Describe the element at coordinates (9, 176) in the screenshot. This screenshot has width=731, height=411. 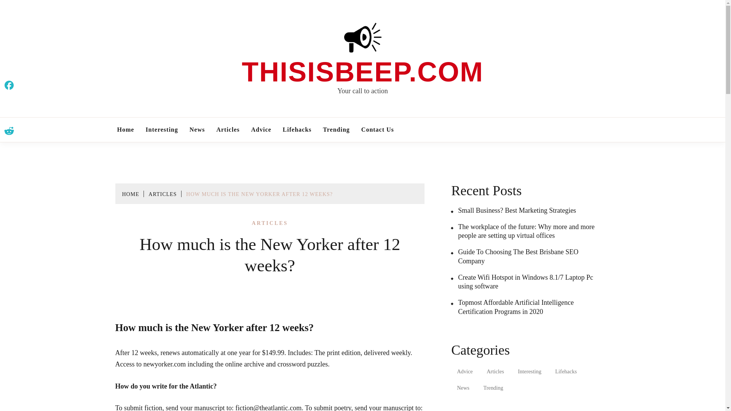
I see `Telegram` at that location.